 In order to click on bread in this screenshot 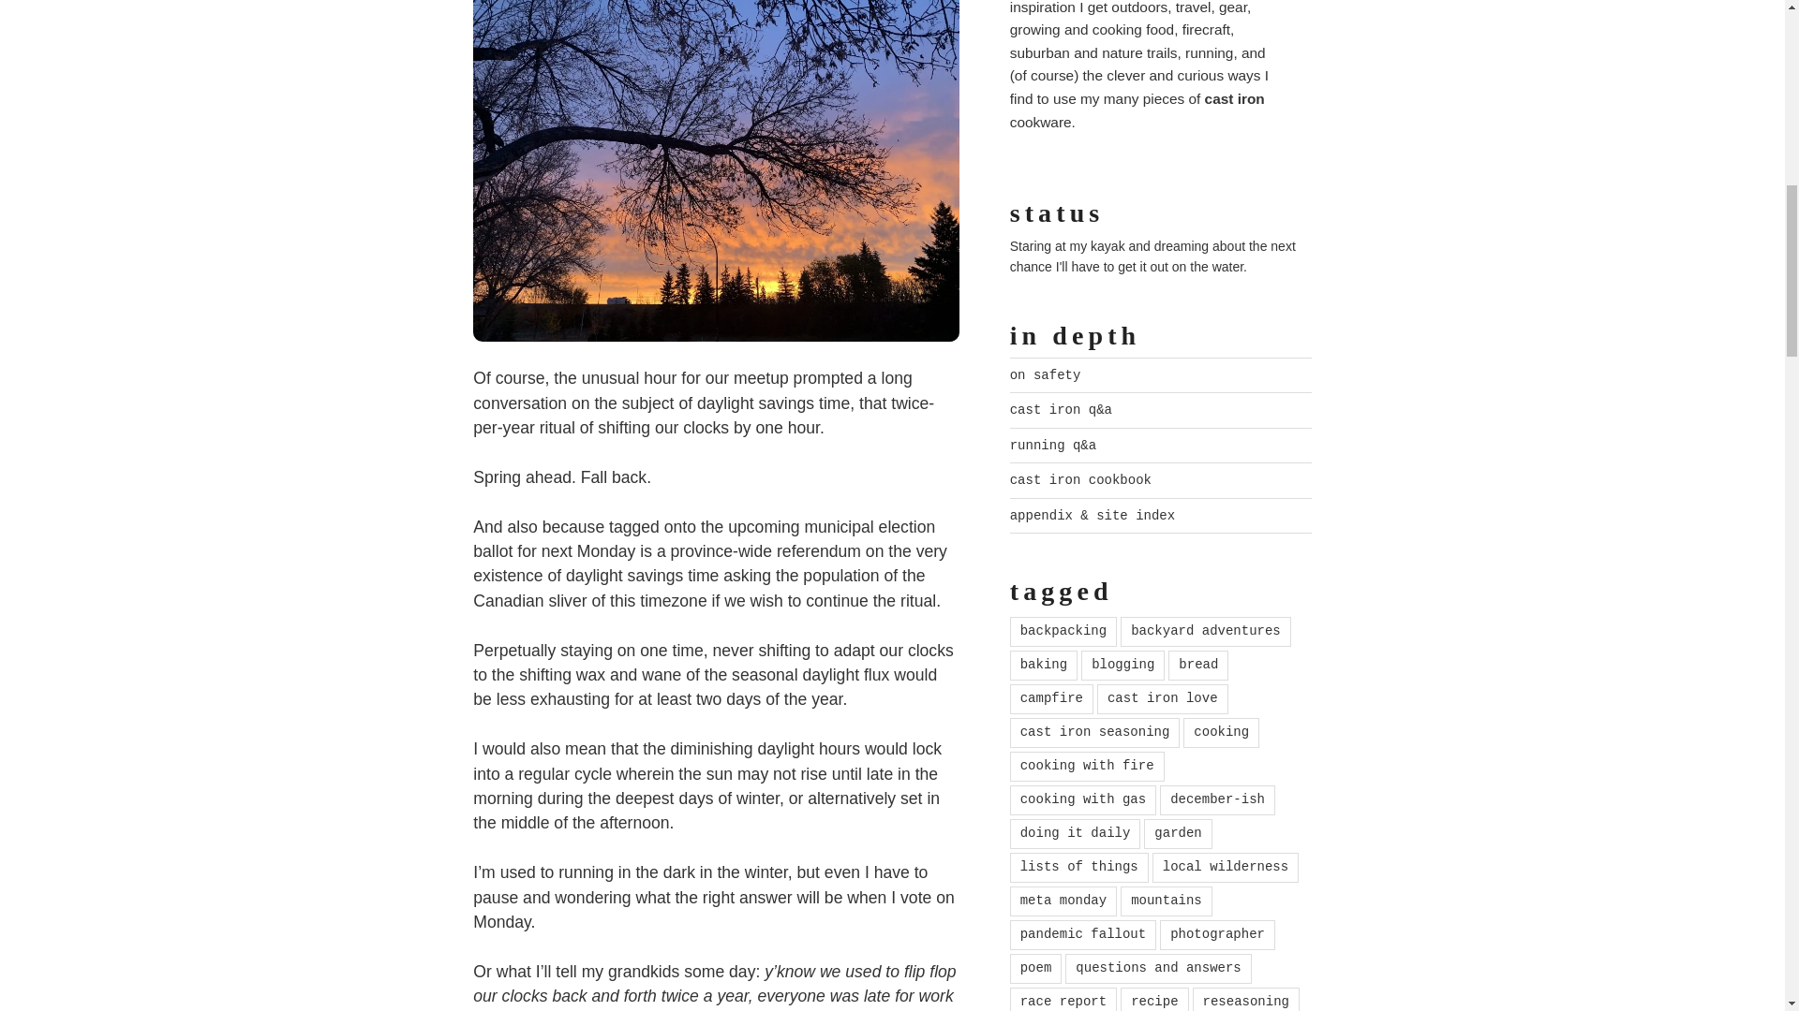, I will do `click(1197, 665)`.